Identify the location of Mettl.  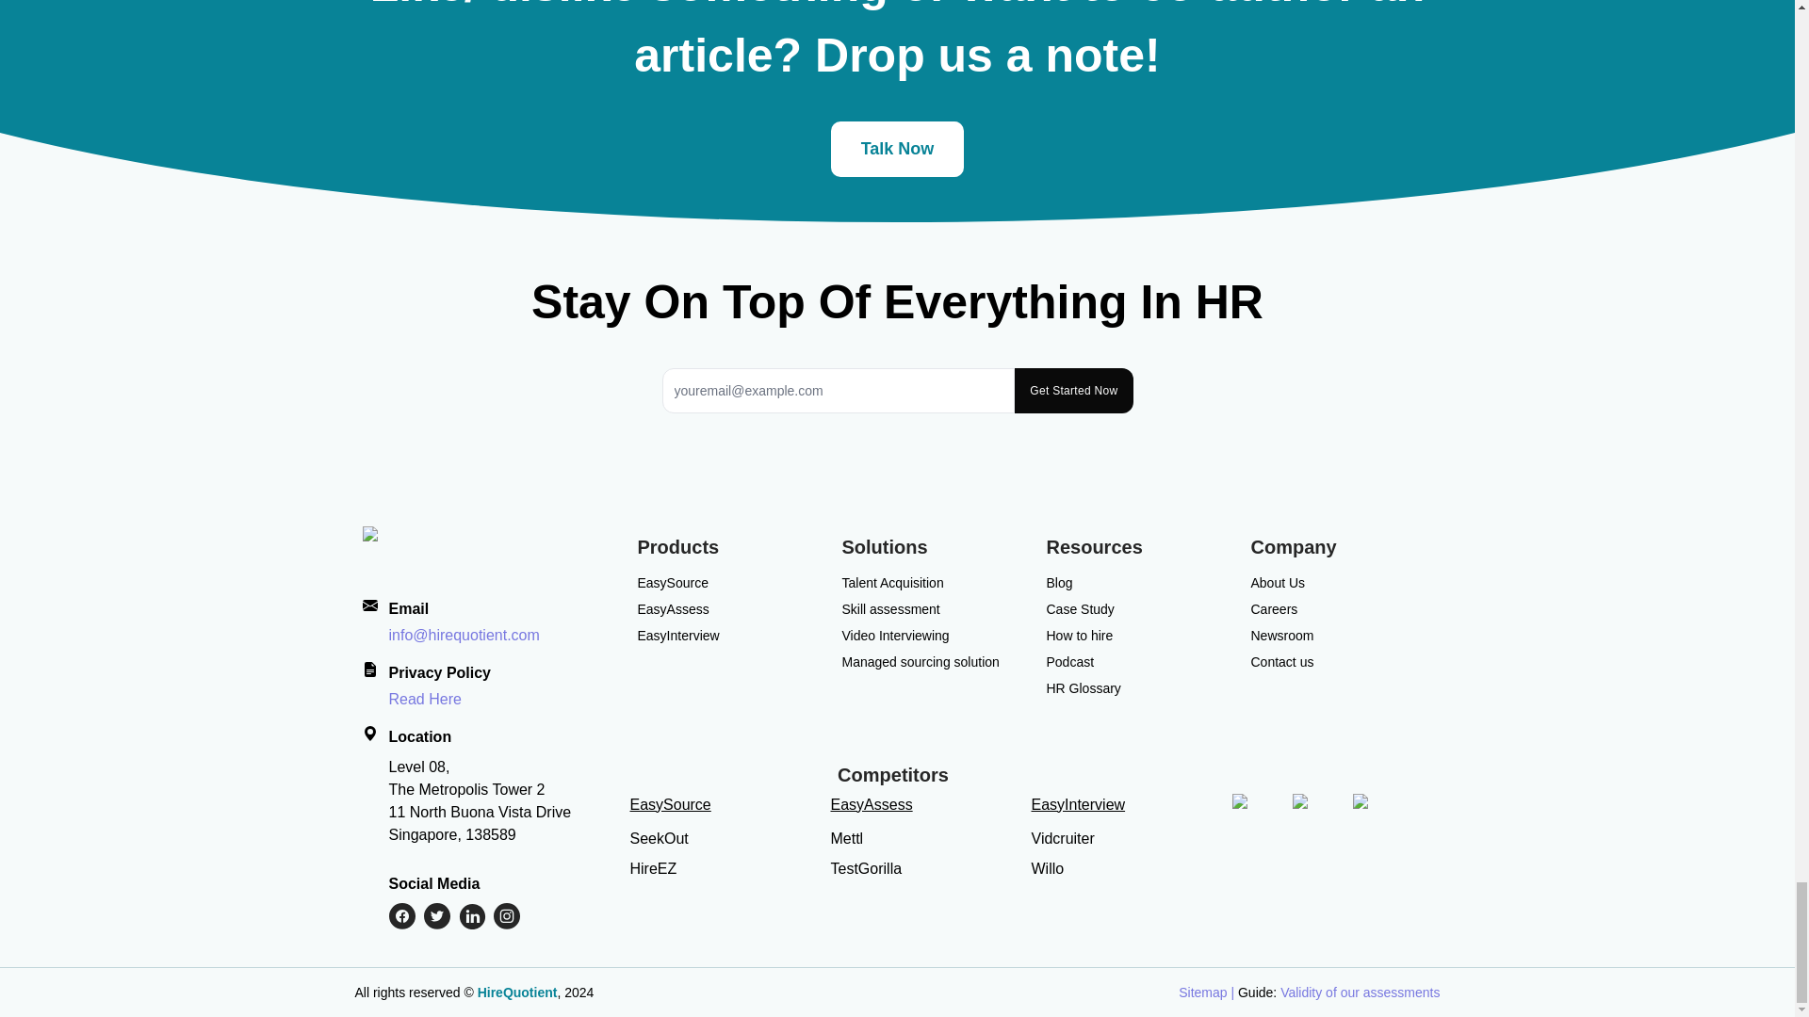
(847, 838).